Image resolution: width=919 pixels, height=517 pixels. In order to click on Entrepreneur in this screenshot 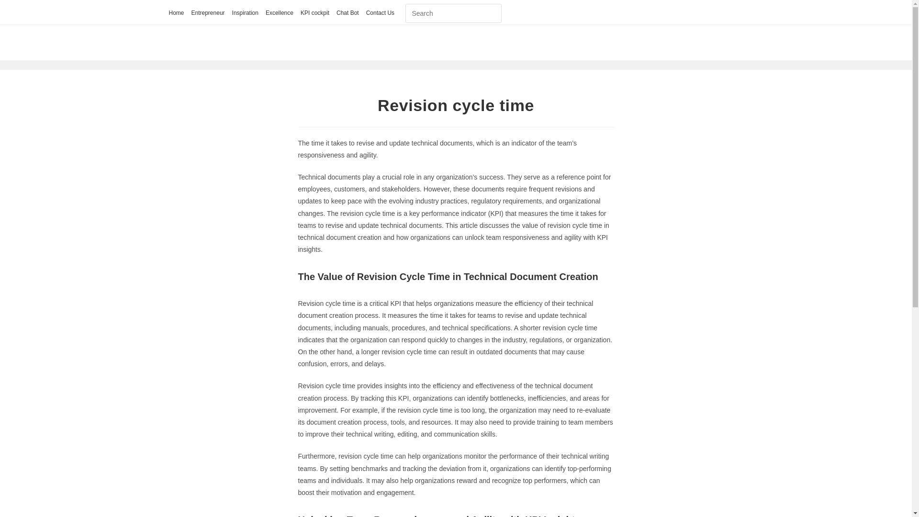, I will do `click(208, 13)`.